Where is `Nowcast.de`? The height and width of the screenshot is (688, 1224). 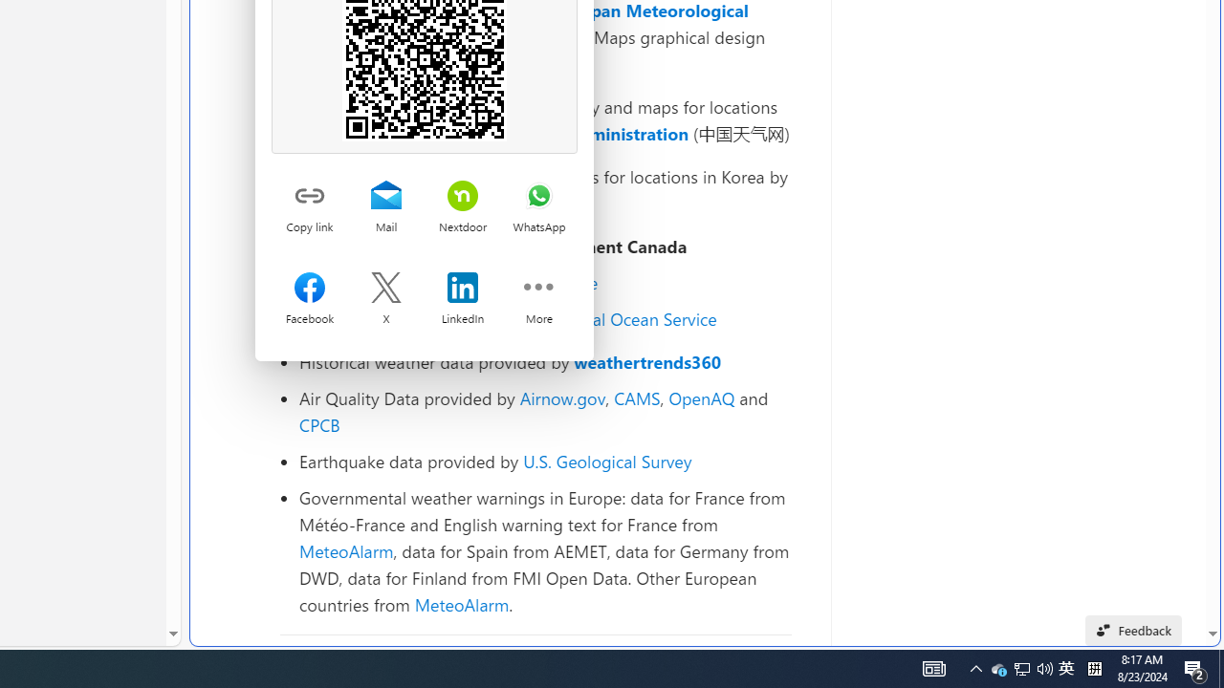
Nowcast.de is located at coordinates (553, 283).